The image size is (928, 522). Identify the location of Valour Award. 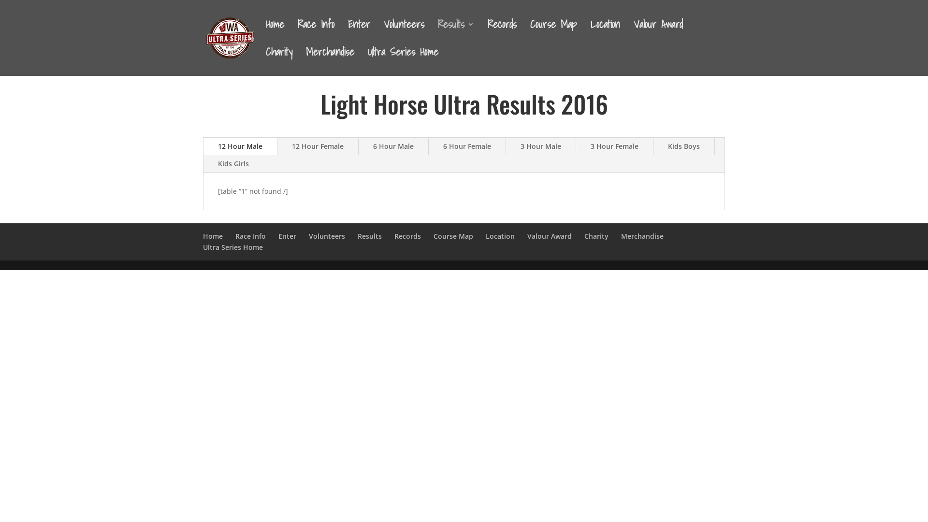
(550, 236).